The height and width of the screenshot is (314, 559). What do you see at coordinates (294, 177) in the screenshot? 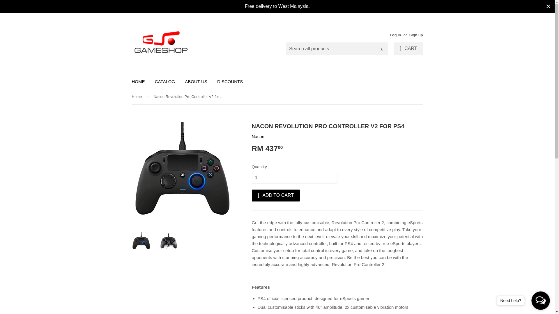
I see `1` at bounding box center [294, 177].